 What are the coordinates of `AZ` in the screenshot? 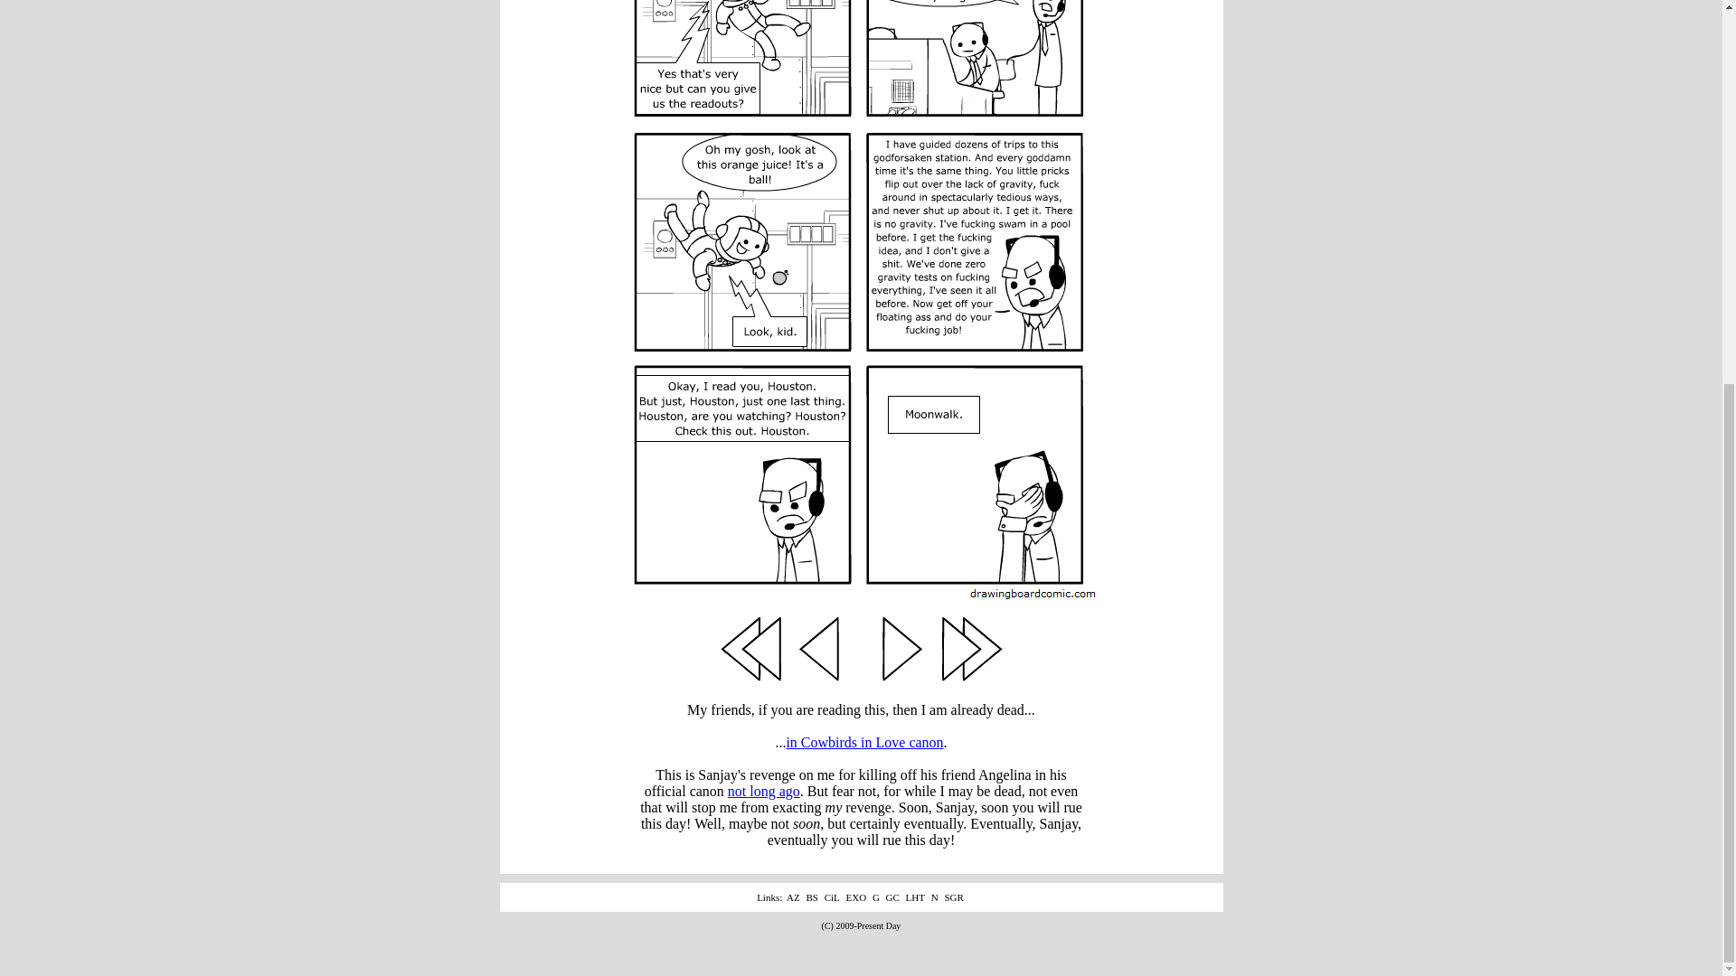 It's located at (793, 897).